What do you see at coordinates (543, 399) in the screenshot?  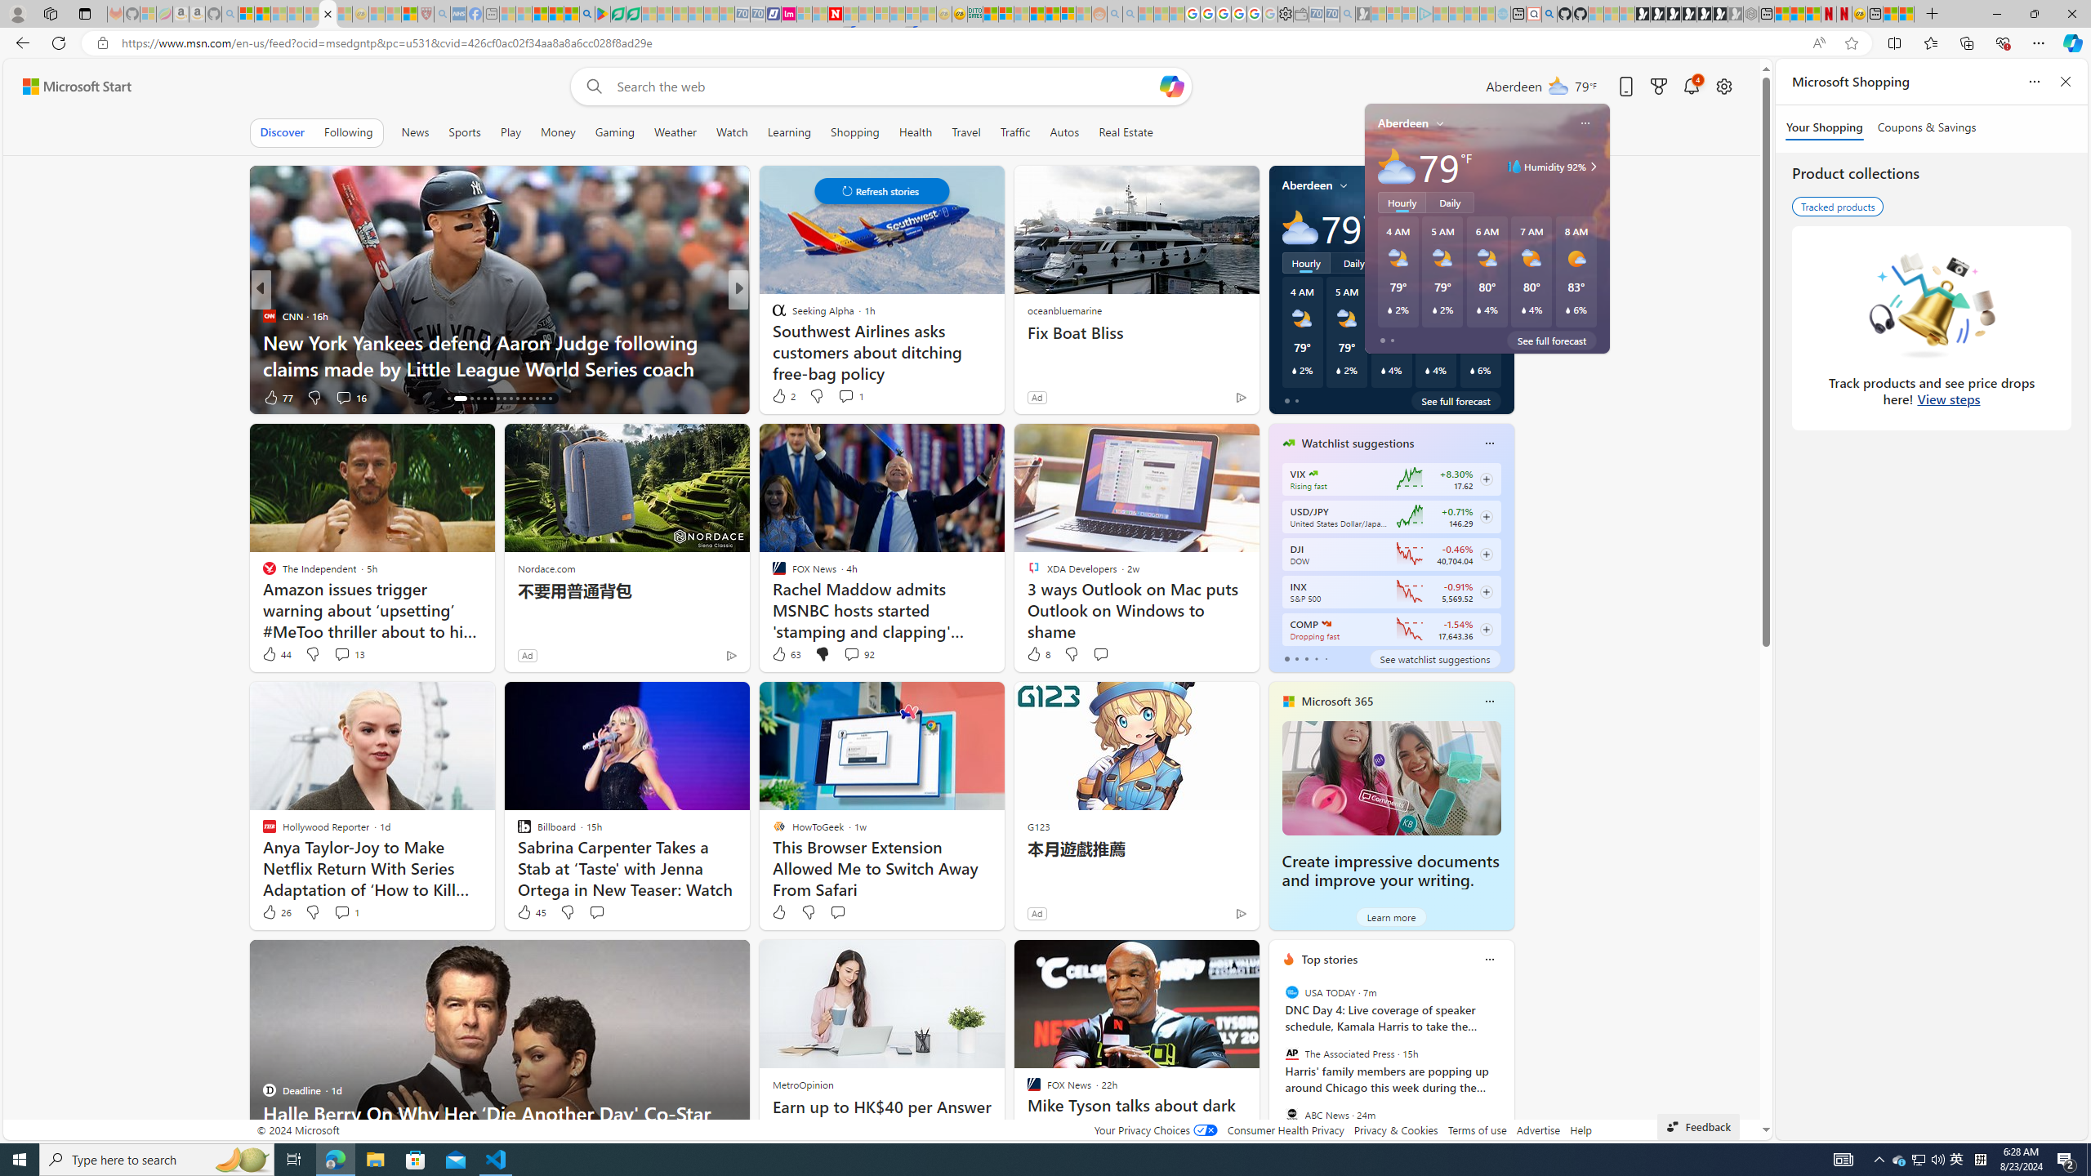 I see `AutomationID: tab-29` at bounding box center [543, 399].